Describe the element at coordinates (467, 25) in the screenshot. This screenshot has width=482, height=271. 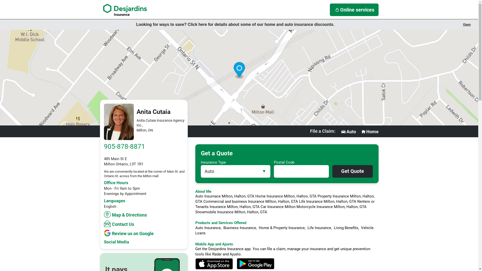
I see `Open` at that location.